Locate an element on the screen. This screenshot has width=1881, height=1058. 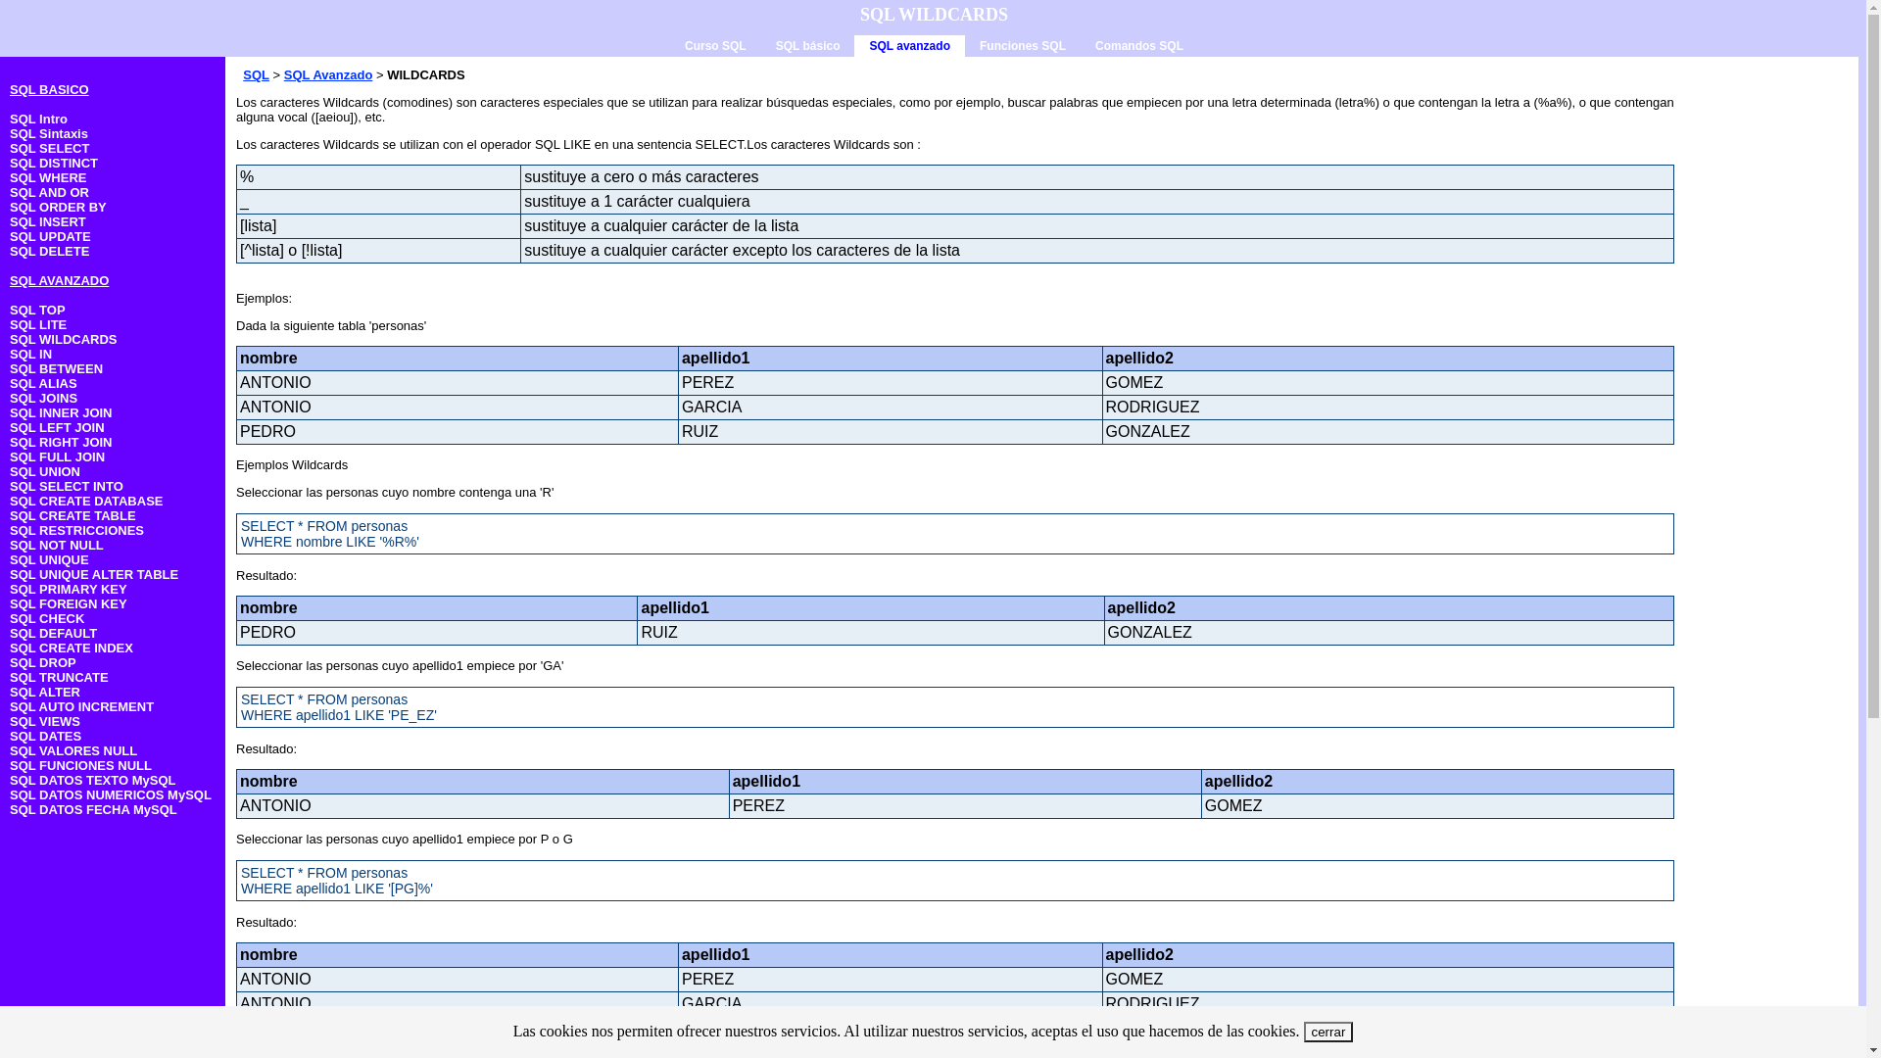
SQL WILDCARDS is located at coordinates (64, 339).